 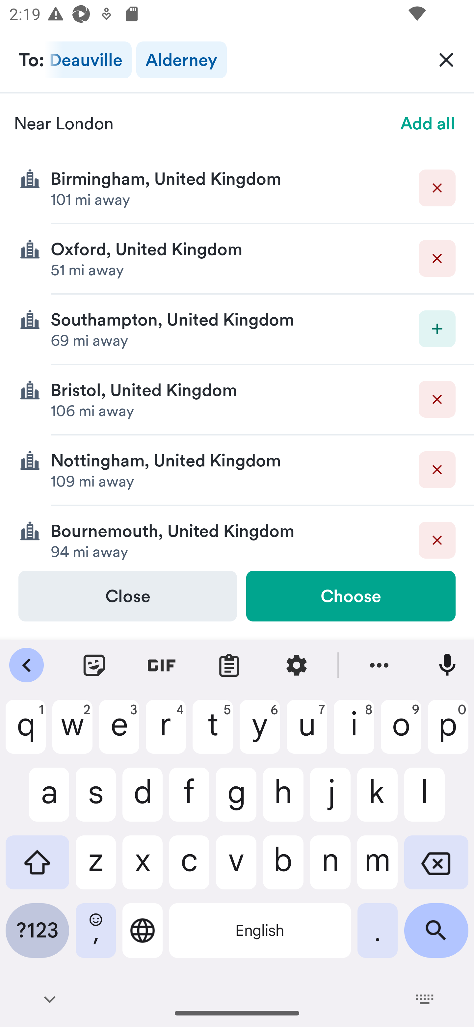 What do you see at coordinates (437, 188) in the screenshot?
I see `Delete` at bounding box center [437, 188].